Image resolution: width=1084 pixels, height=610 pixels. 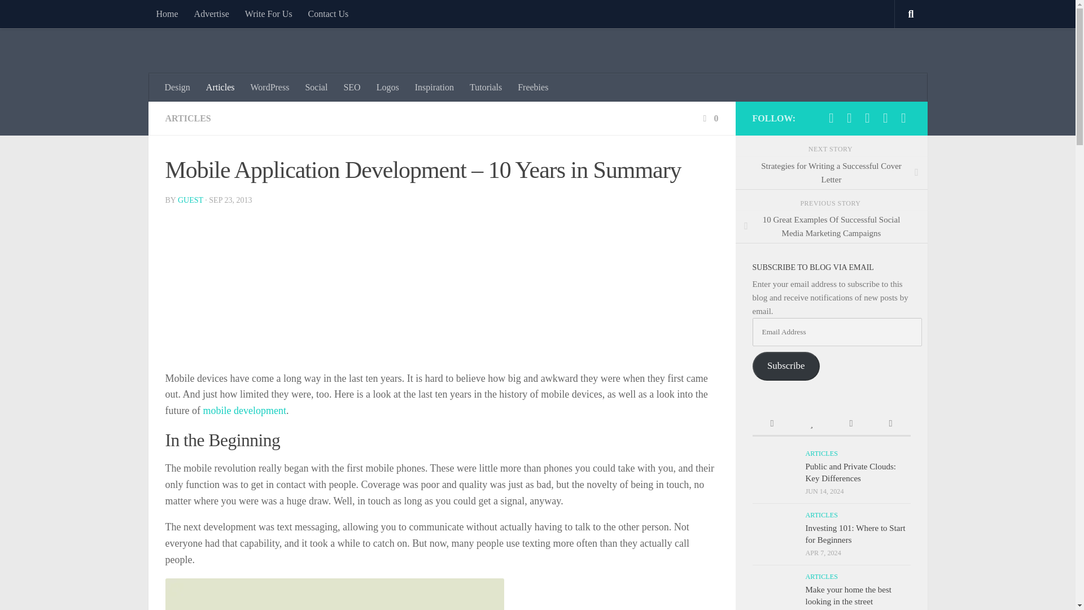 I want to click on Posts by guest, so click(x=190, y=200).